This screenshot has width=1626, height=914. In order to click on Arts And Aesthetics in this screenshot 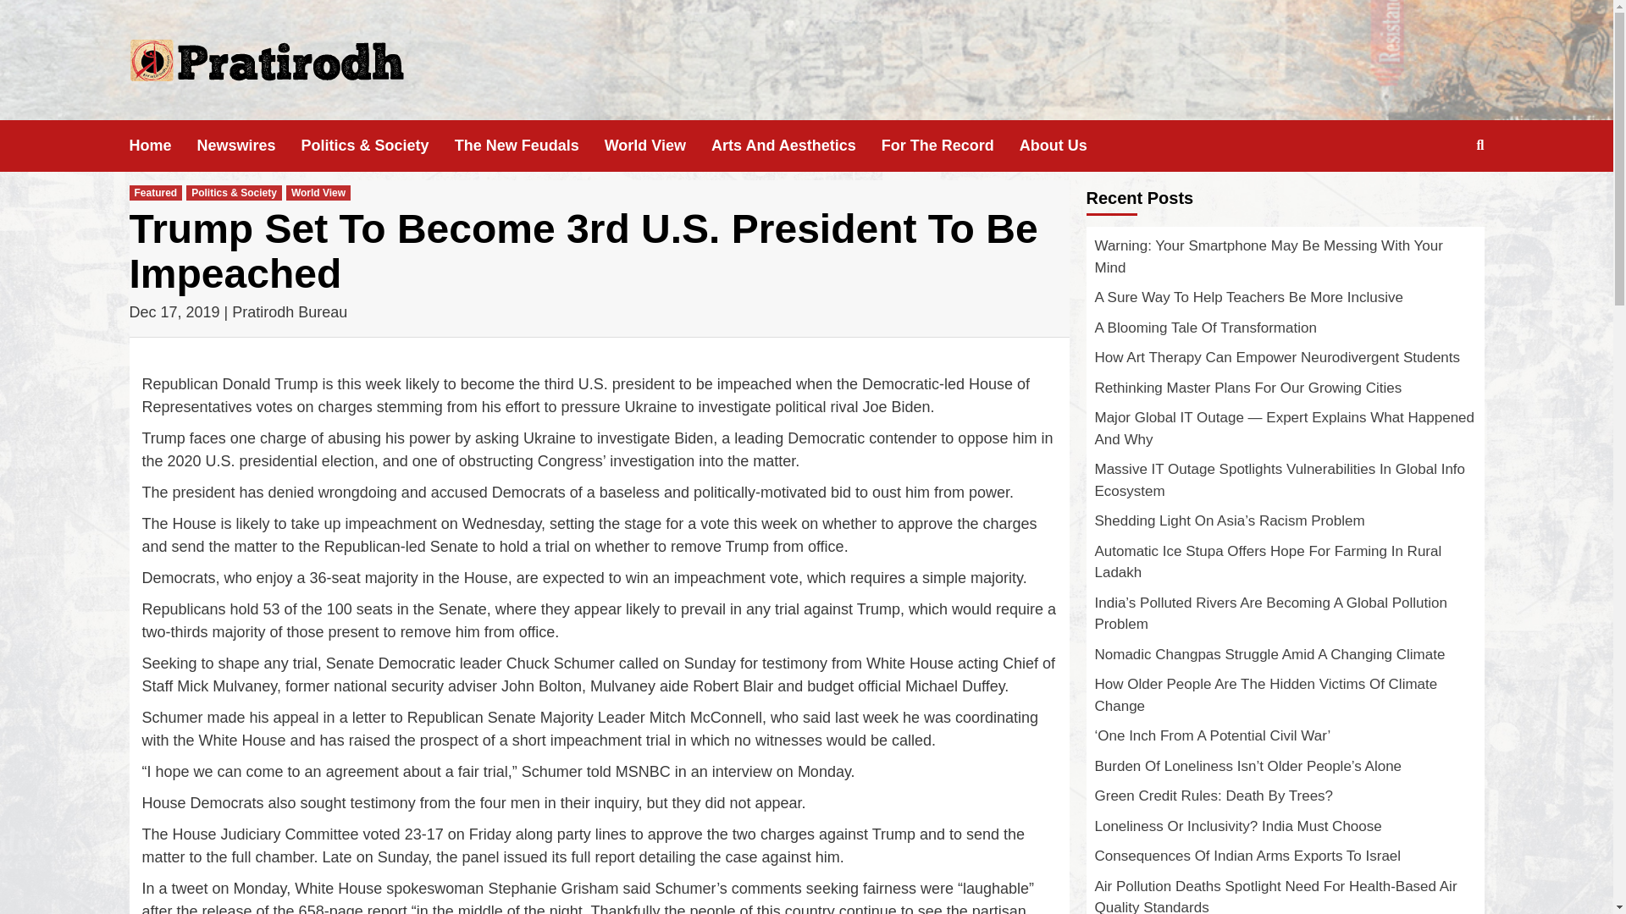, I will do `click(796, 146)`.